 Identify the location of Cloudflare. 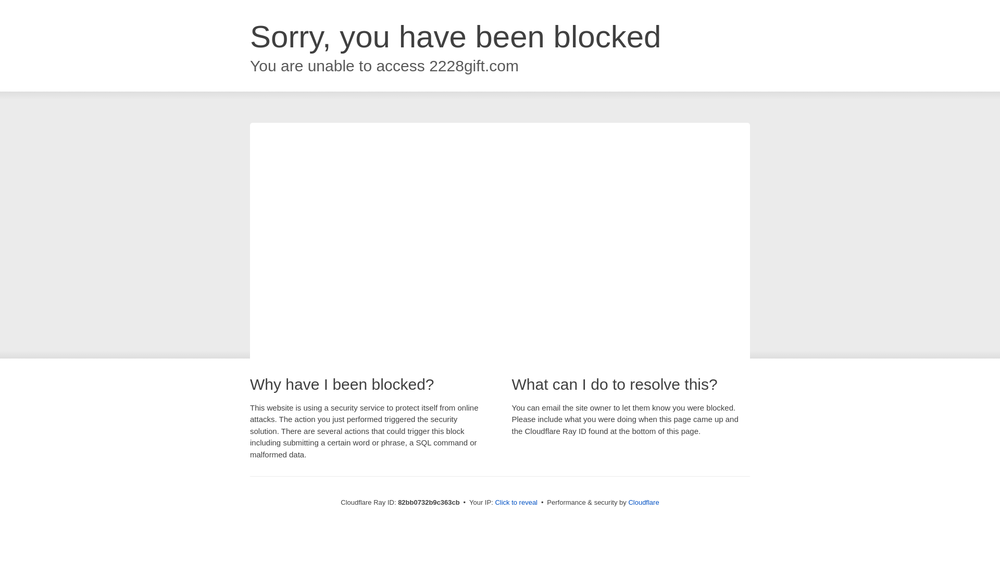
(644, 503).